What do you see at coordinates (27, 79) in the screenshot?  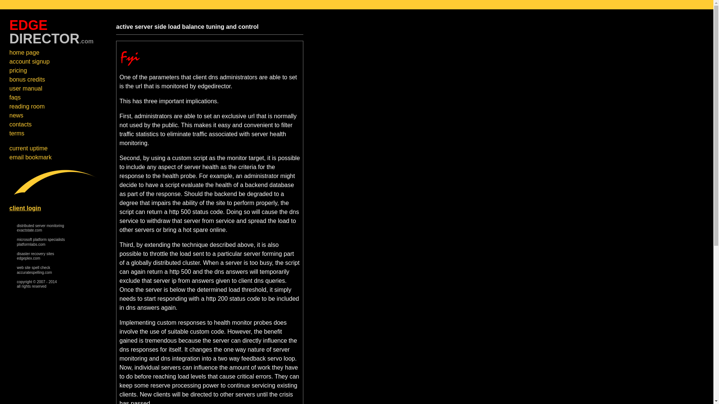 I see `free credits` at bounding box center [27, 79].